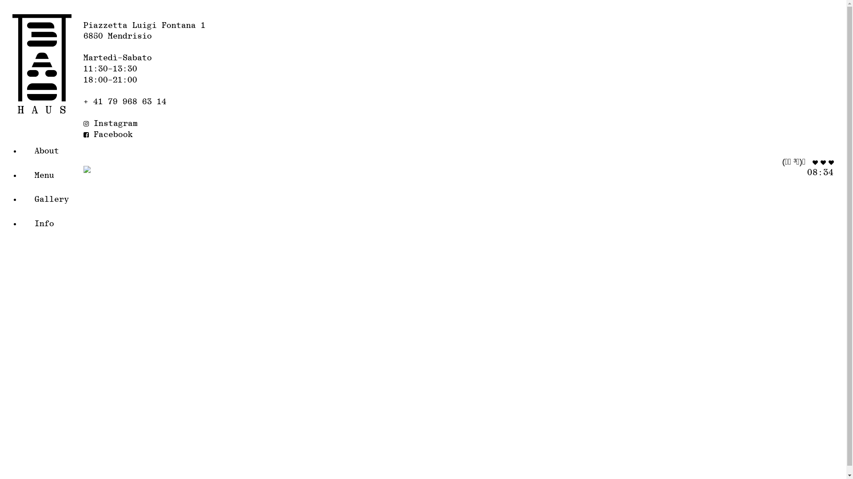 The image size is (853, 479). I want to click on Info, so click(55, 224).